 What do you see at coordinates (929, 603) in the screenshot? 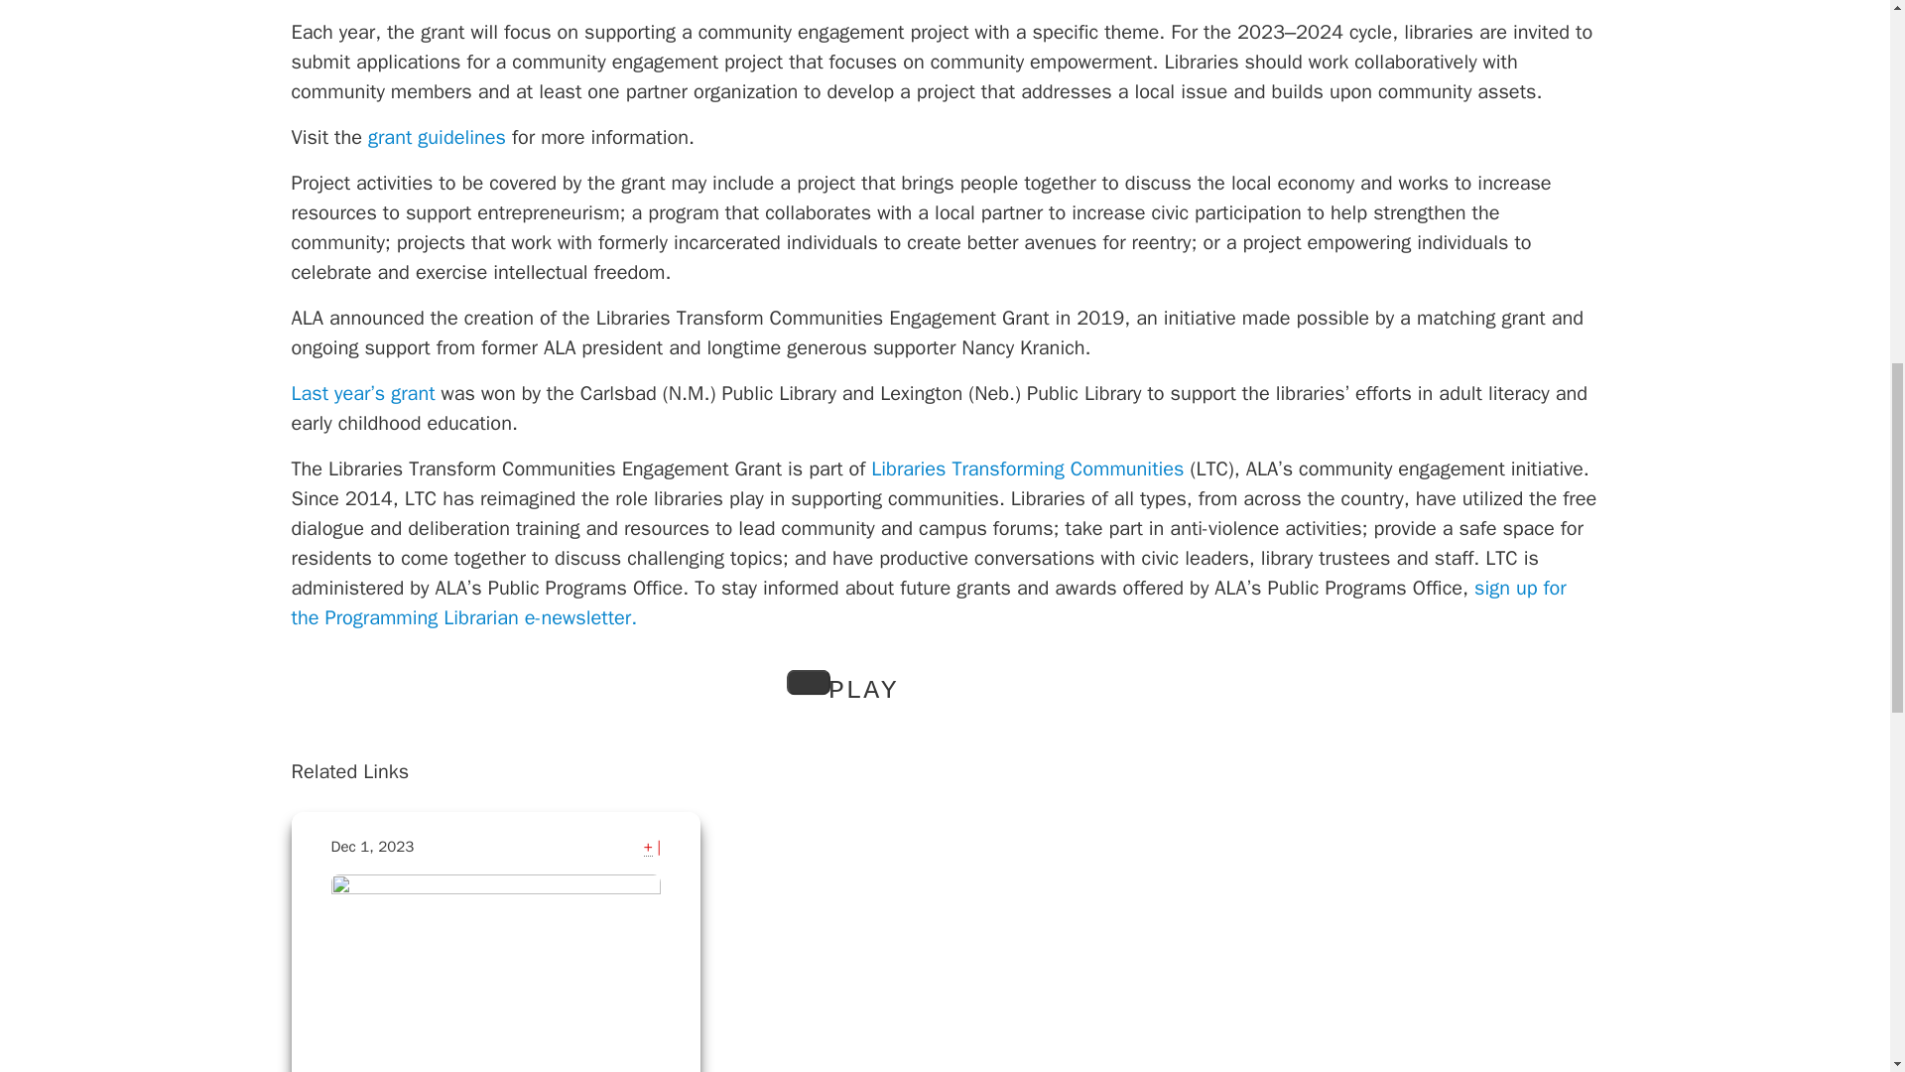
I see `sign up for the Programming Librarian e-newsletter.` at bounding box center [929, 603].